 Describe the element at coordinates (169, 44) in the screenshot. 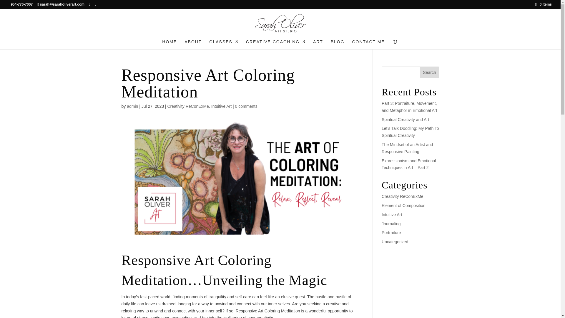

I see `HOME` at that location.